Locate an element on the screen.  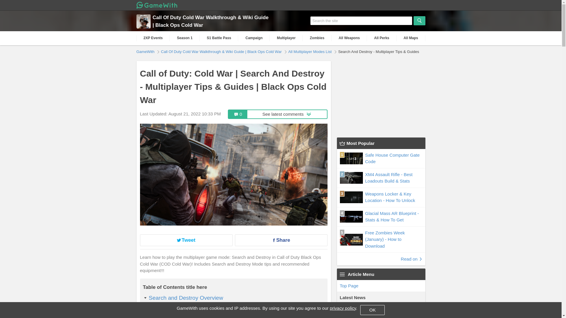
Season 1 is located at coordinates (185, 38).